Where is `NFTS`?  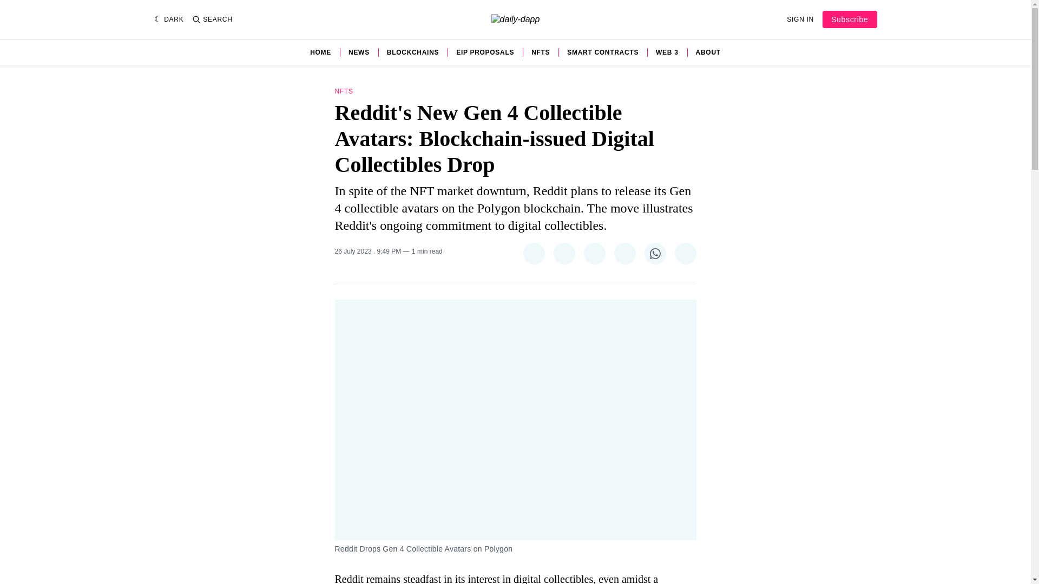
NFTS is located at coordinates (540, 52).